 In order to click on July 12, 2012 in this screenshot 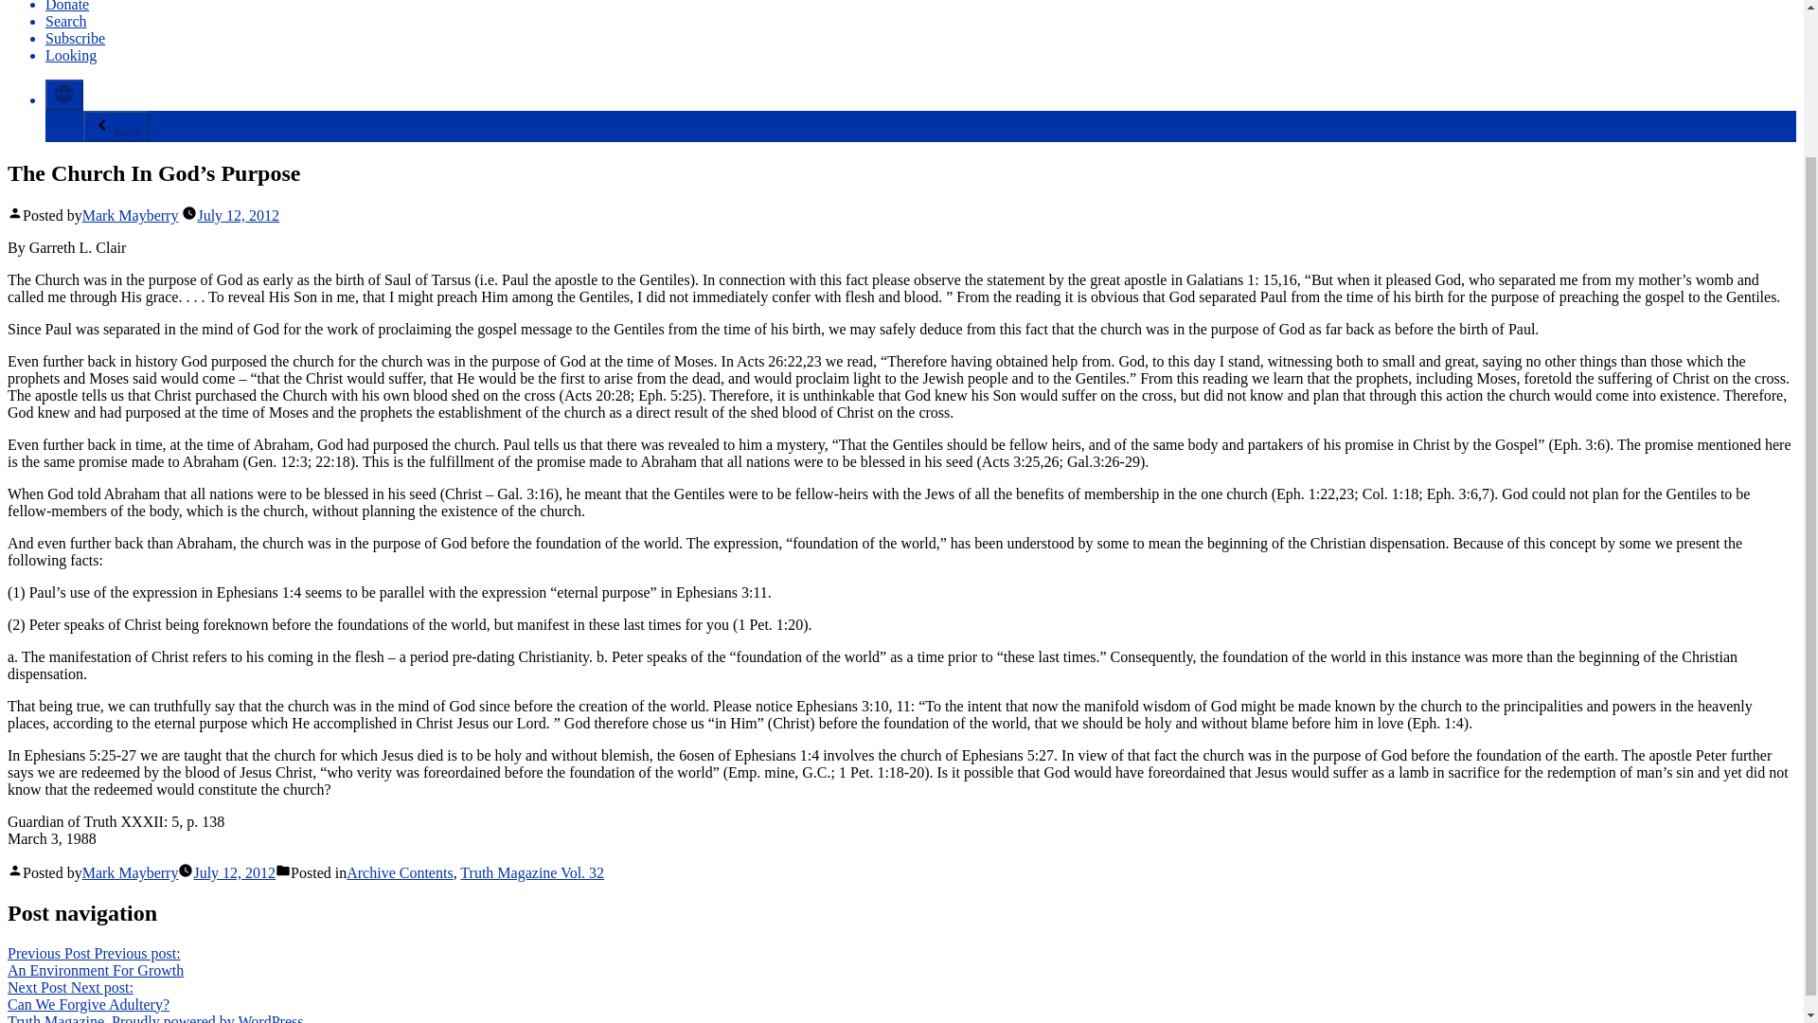, I will do `click(130, 871)`.